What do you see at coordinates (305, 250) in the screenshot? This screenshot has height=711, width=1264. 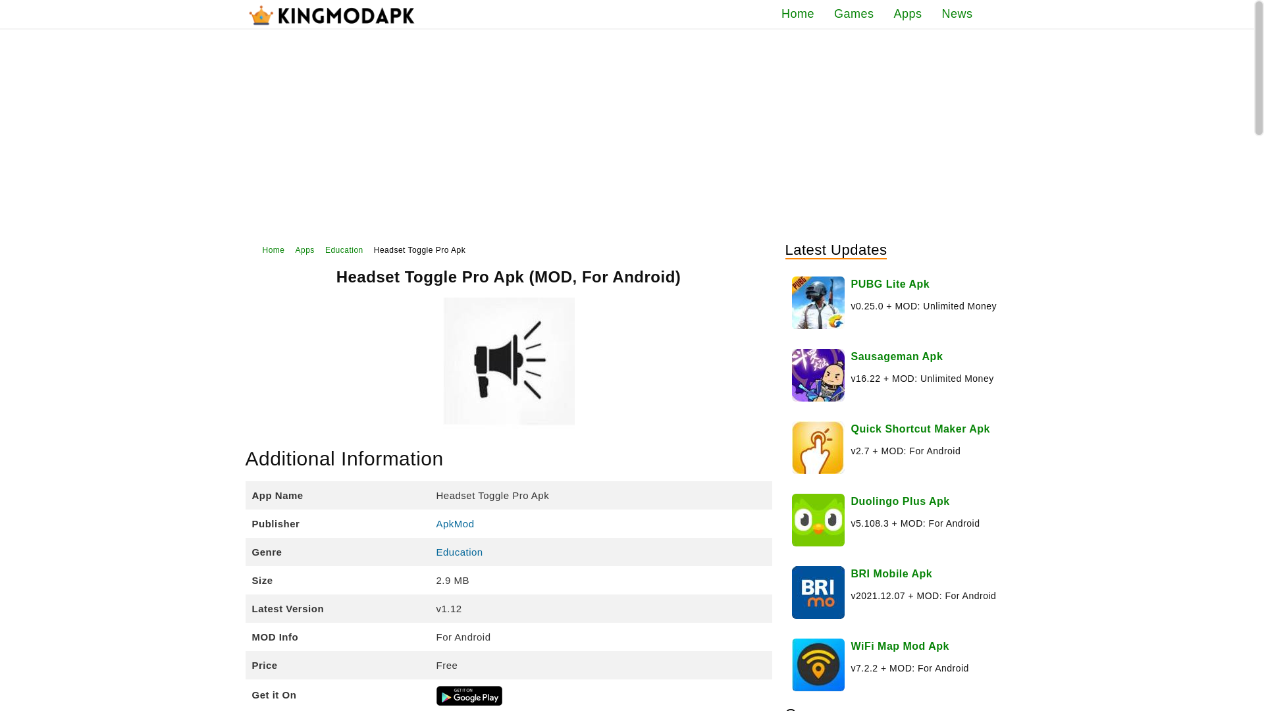 I see `Apps` at bounding box center [305, 250].